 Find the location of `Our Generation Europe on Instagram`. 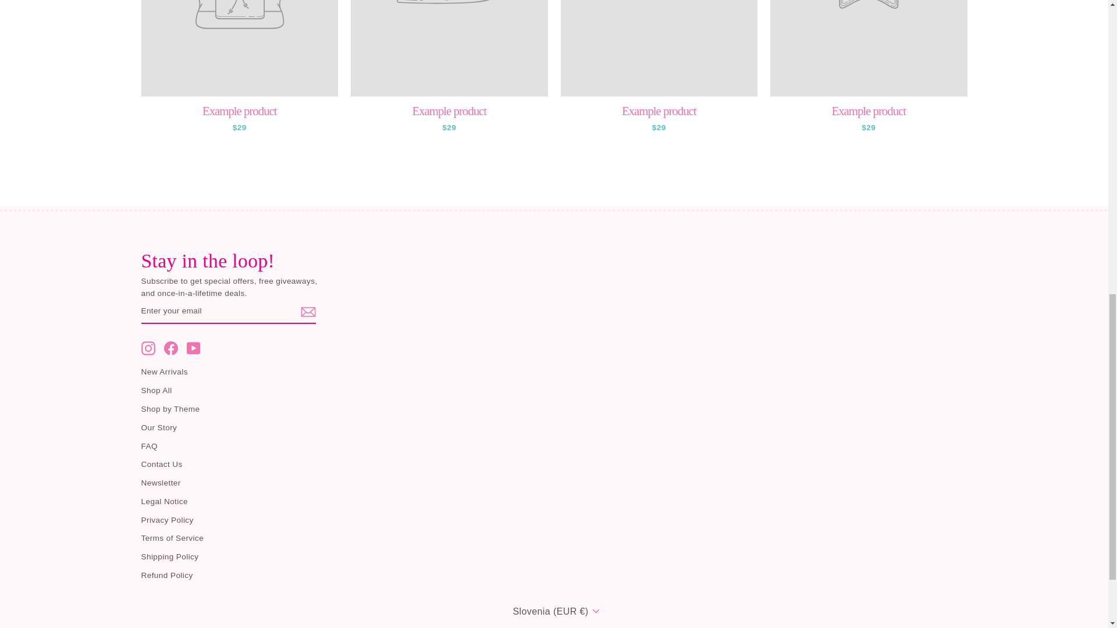

Our Generation Europe on Instagram is located at coordinates (148, 348).